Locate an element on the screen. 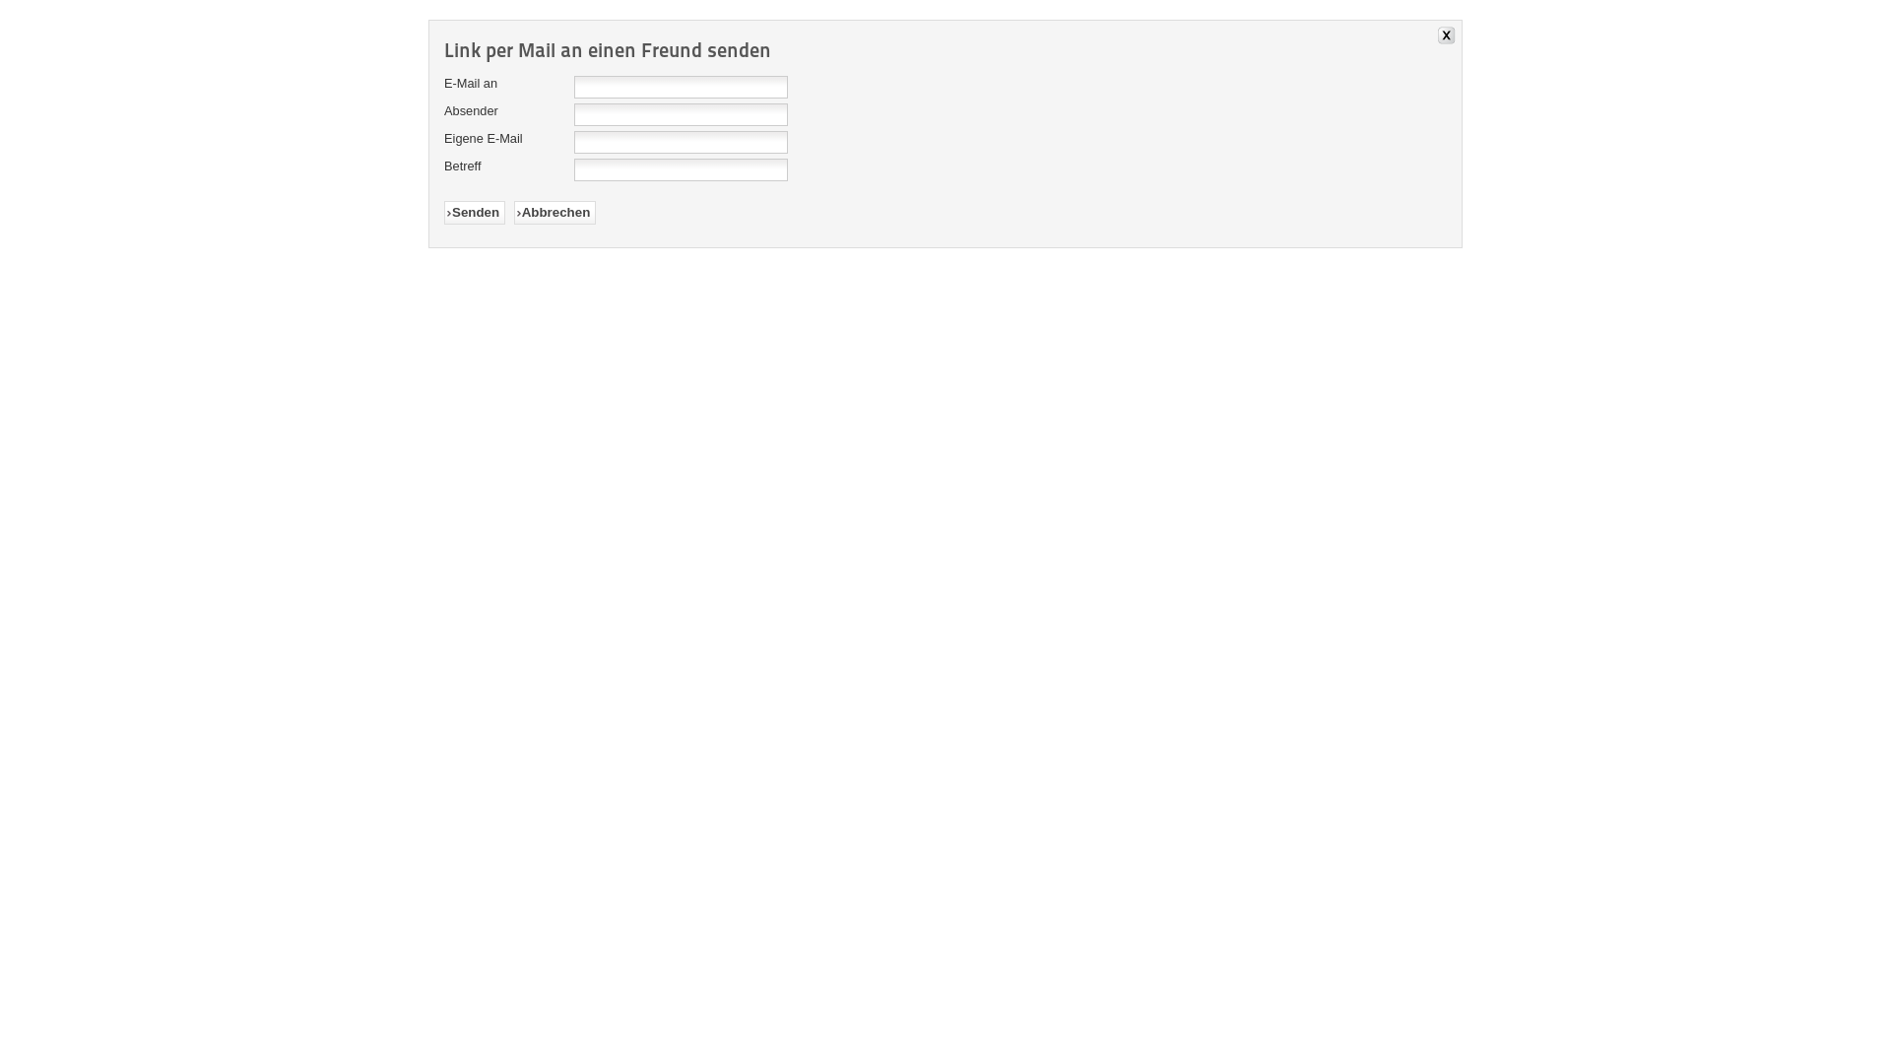 This screenshot has width=1891, height=1064. Abbrechen is located at coordinates (555, 213).